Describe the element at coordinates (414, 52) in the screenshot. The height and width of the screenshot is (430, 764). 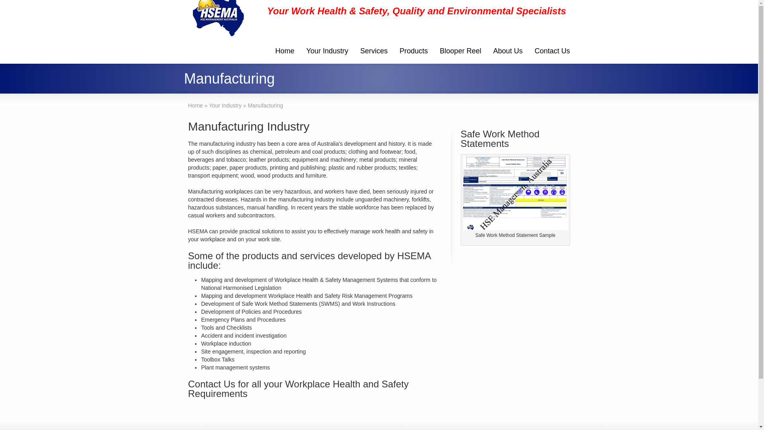
I see `Products` at that location.